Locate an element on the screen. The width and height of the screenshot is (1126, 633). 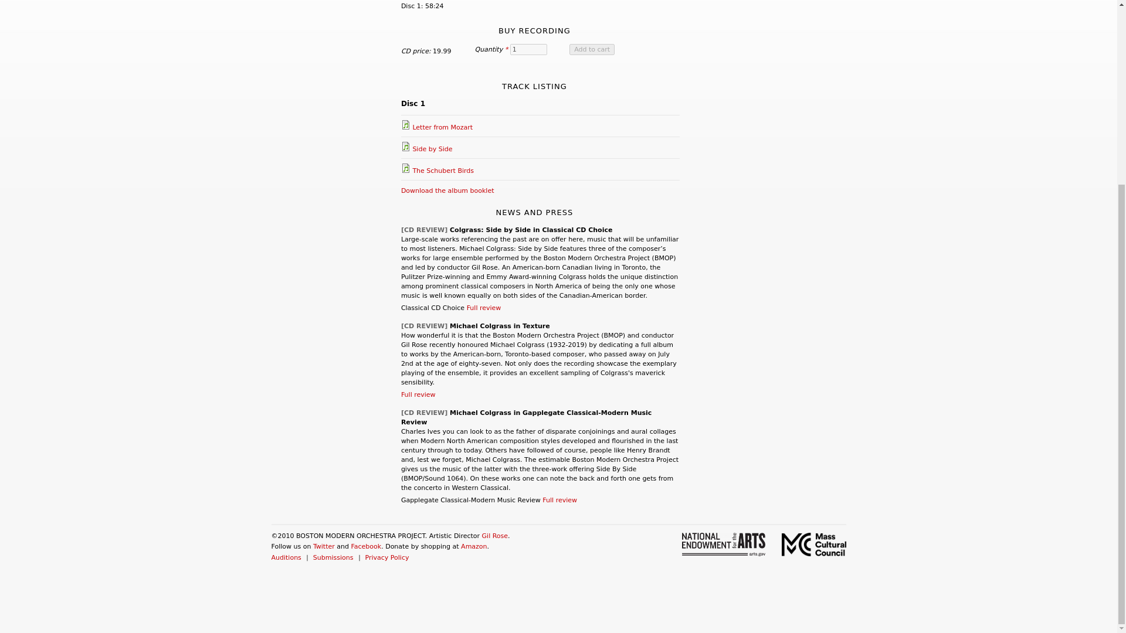
Michael Colgrass in Texture is located at coordinates (500, 326).